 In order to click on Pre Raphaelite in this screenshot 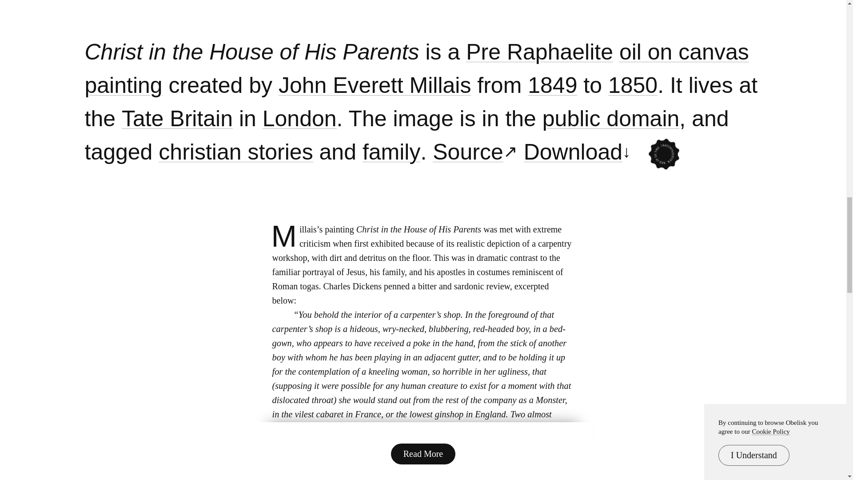, I will do `click(539, 52)`.